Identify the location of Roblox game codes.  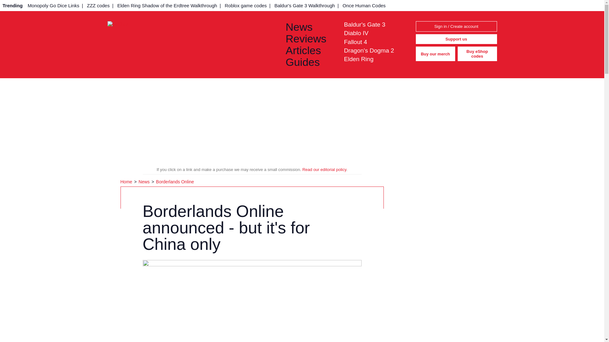
(246, 5).